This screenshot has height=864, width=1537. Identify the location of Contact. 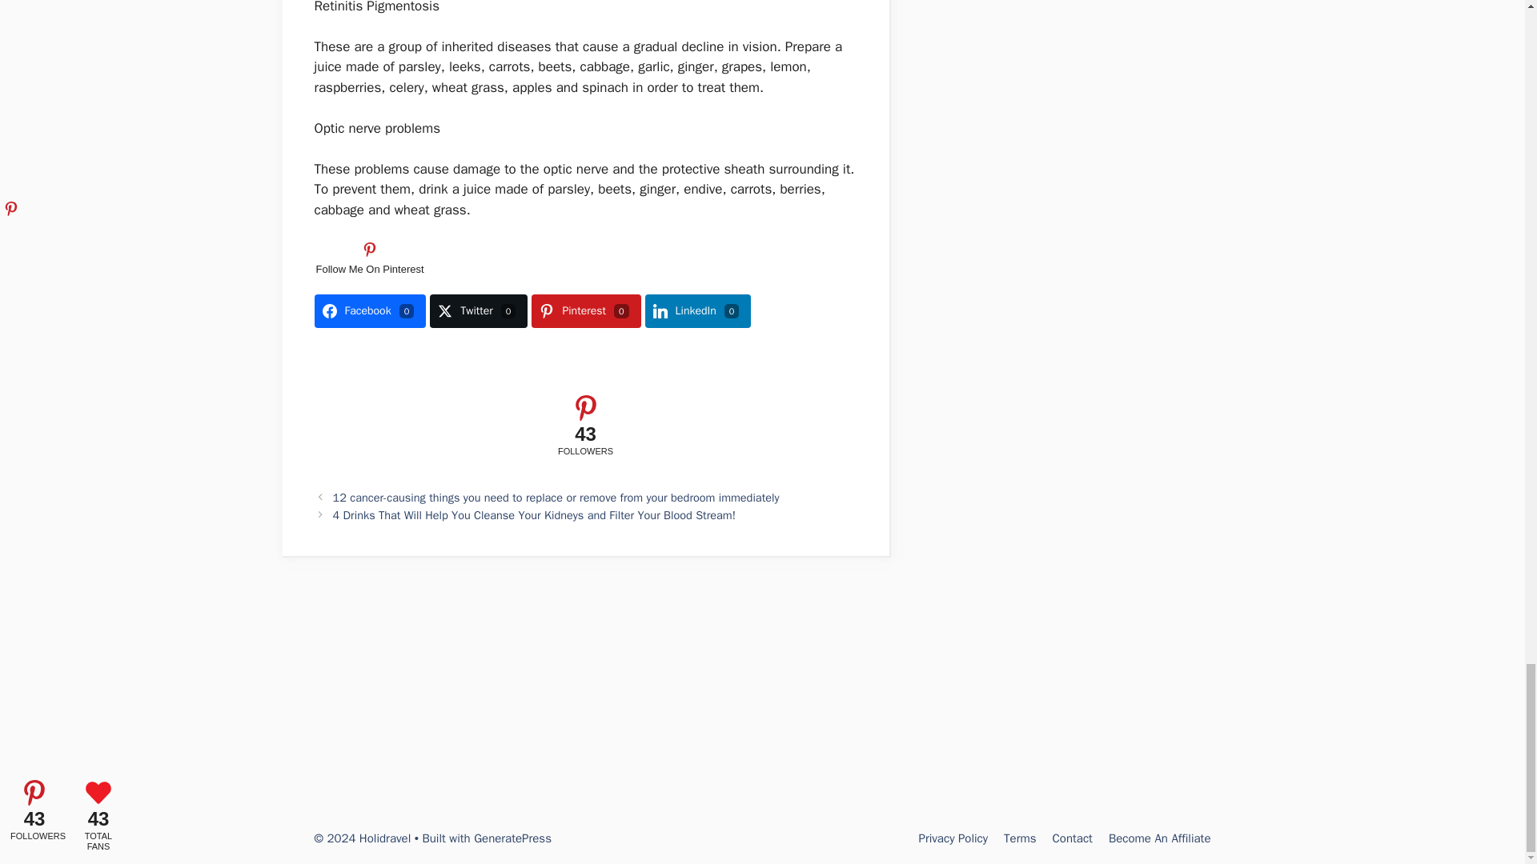
(1073, 838).